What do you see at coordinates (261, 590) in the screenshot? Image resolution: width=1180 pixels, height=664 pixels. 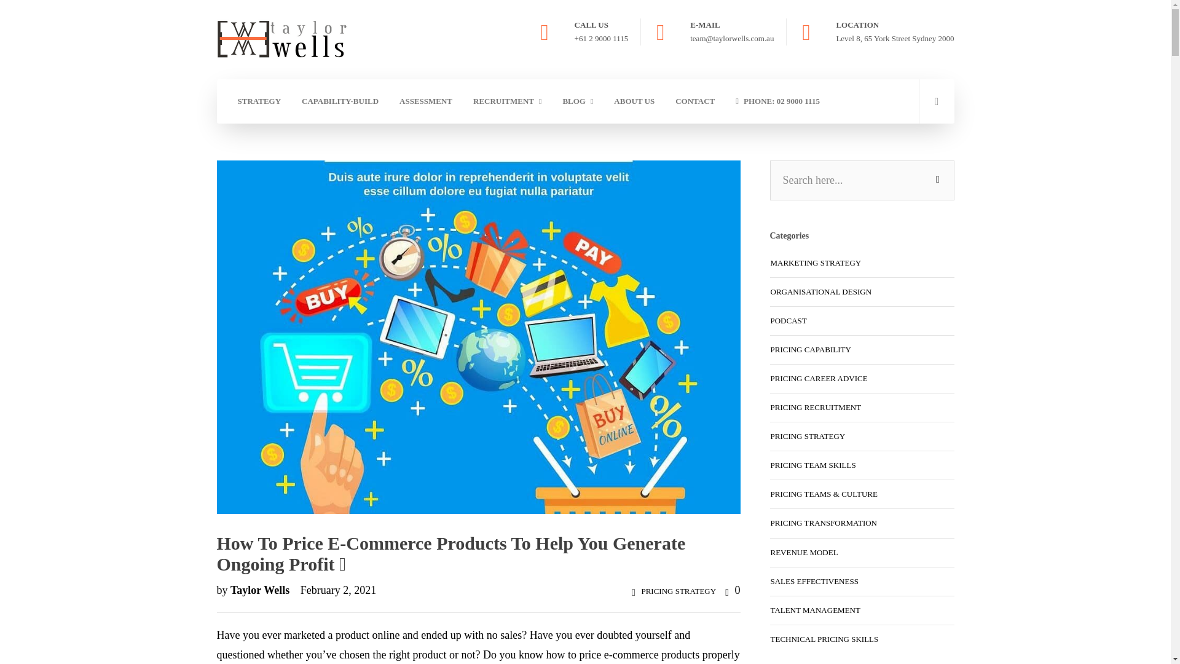 I see `Taylor Wells` at bounding box center [261, 590].